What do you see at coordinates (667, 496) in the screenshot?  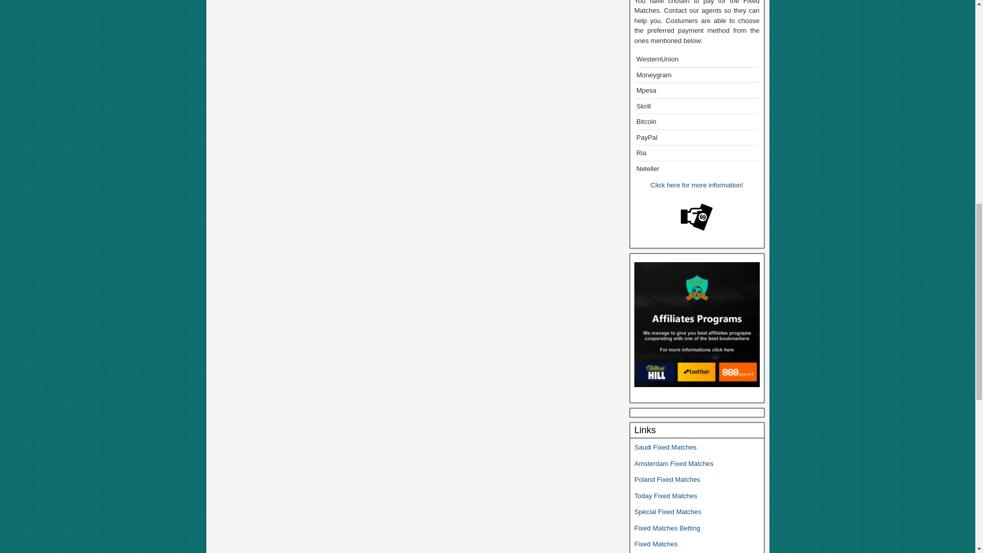 I see `Today Fixed Matches ` at bounding box center [667, 496].